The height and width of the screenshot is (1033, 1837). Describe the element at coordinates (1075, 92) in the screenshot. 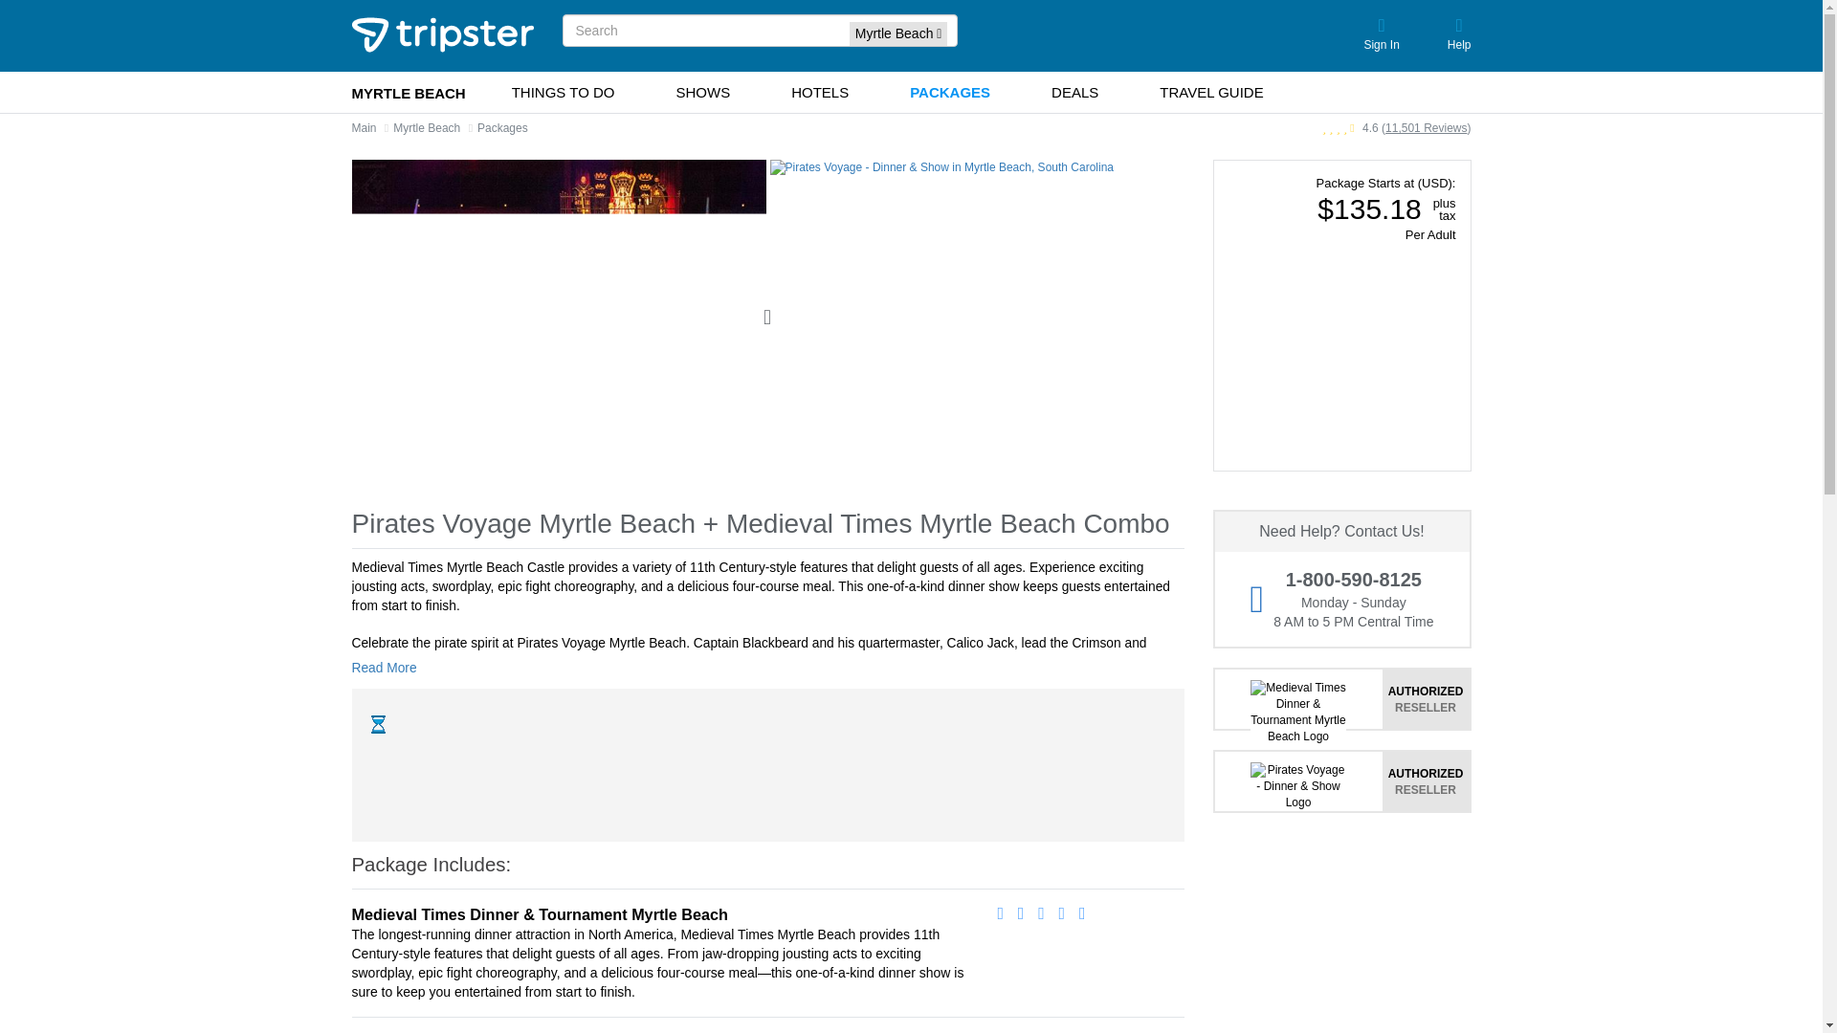

I see `DEALS` at that location.